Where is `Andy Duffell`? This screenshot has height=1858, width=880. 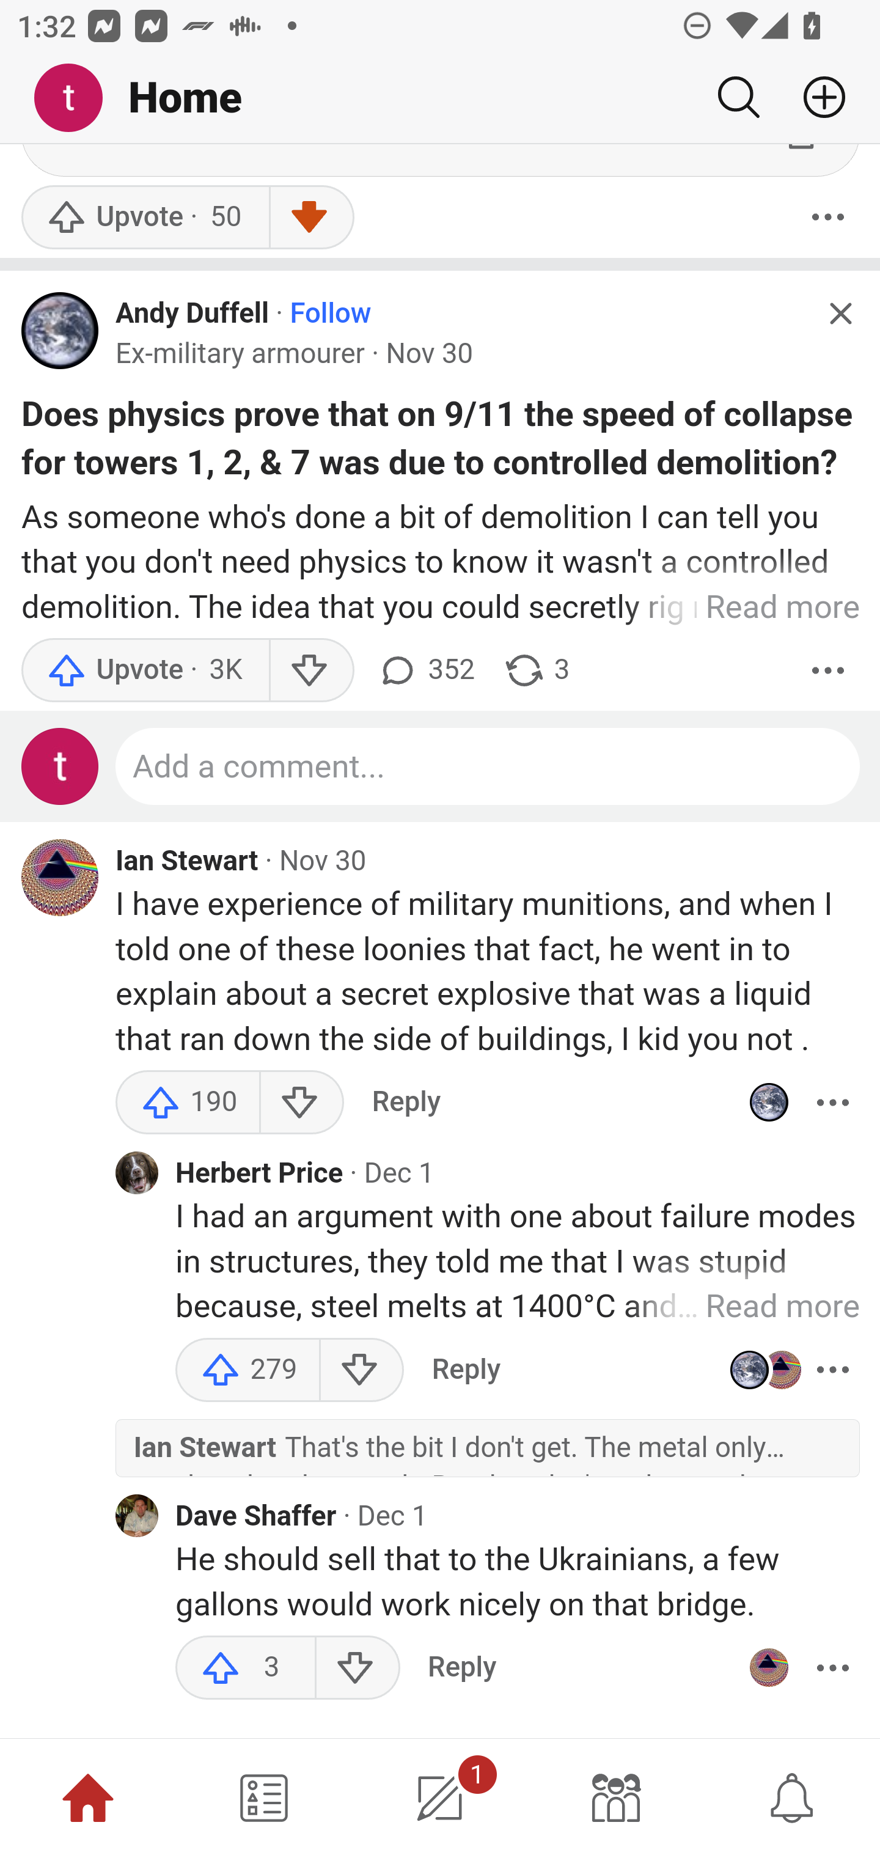
Andy Duffell is located at coordinates (192, 315).